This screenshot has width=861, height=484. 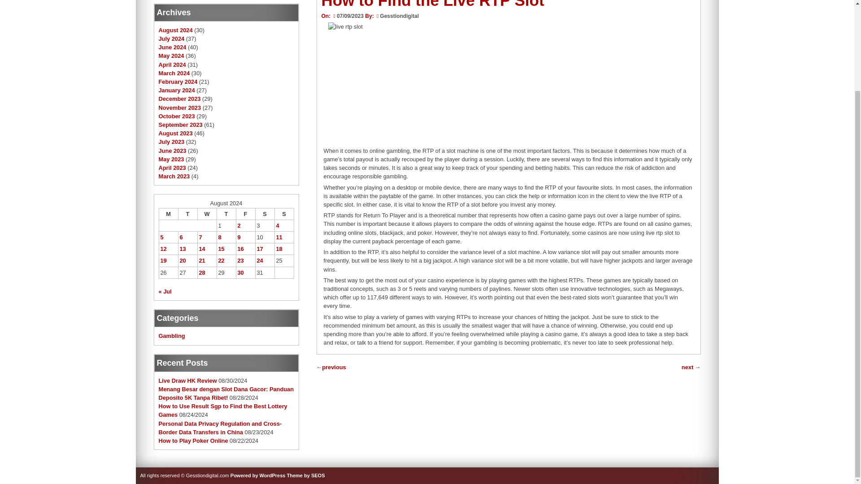 I want to click on June 2024, so click(x=172, y=48).